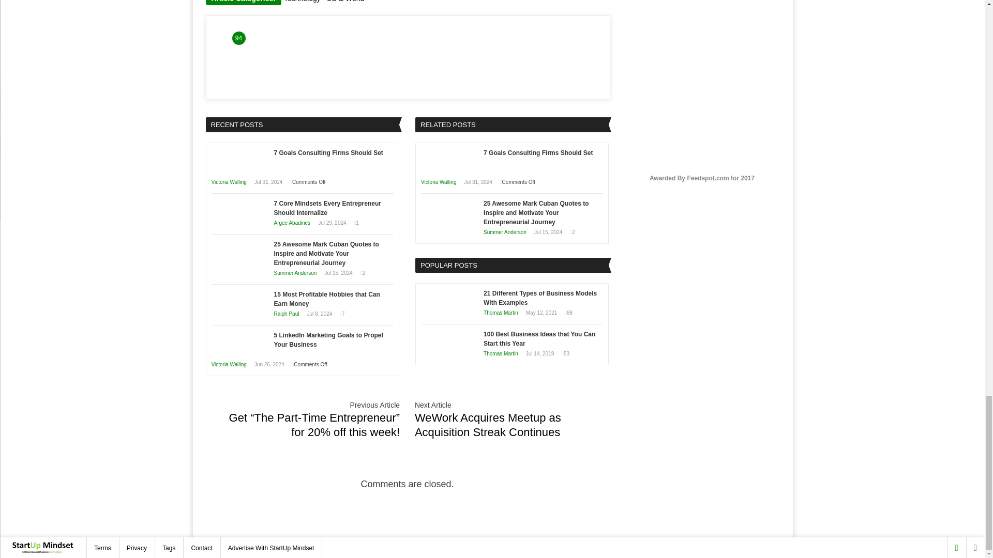 The image size is (993, 558). What do you see at coordinates (229, 182) in the screenshot?
I see `Posts by Victoria Walling` at bounding box center [229, 182].